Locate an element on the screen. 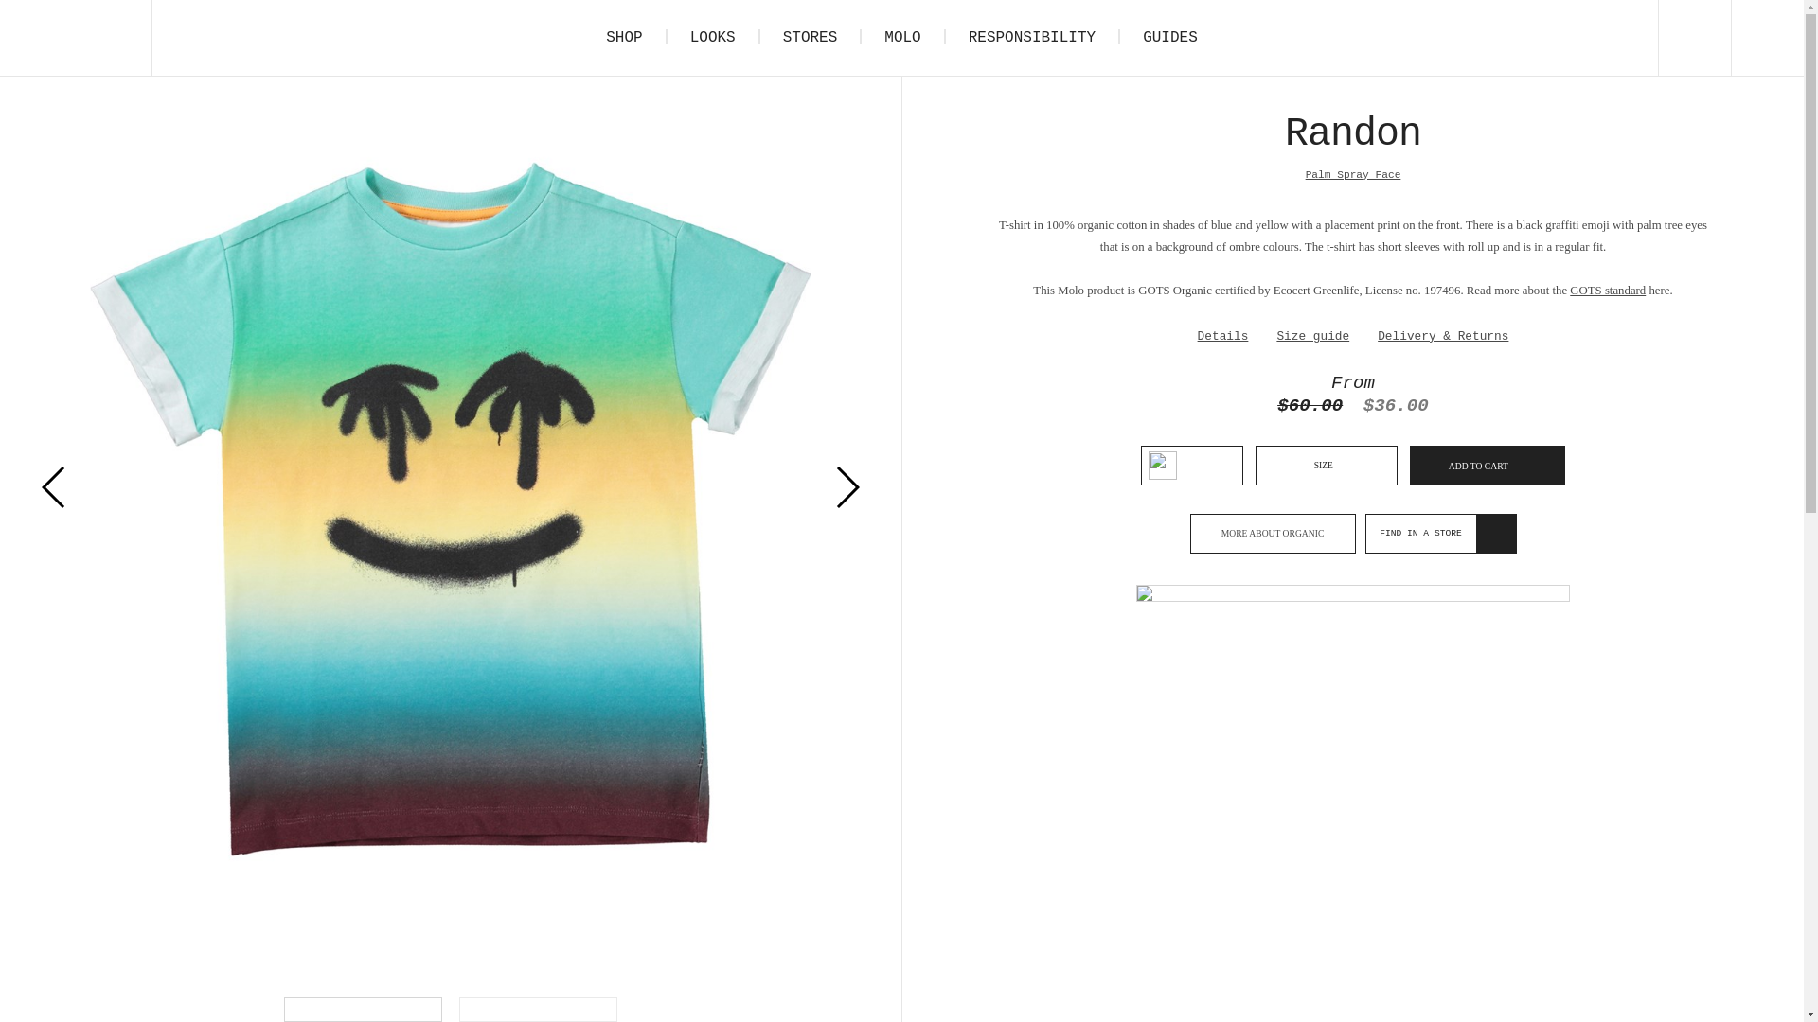  LOOKS is located at coordinates (712, 38).